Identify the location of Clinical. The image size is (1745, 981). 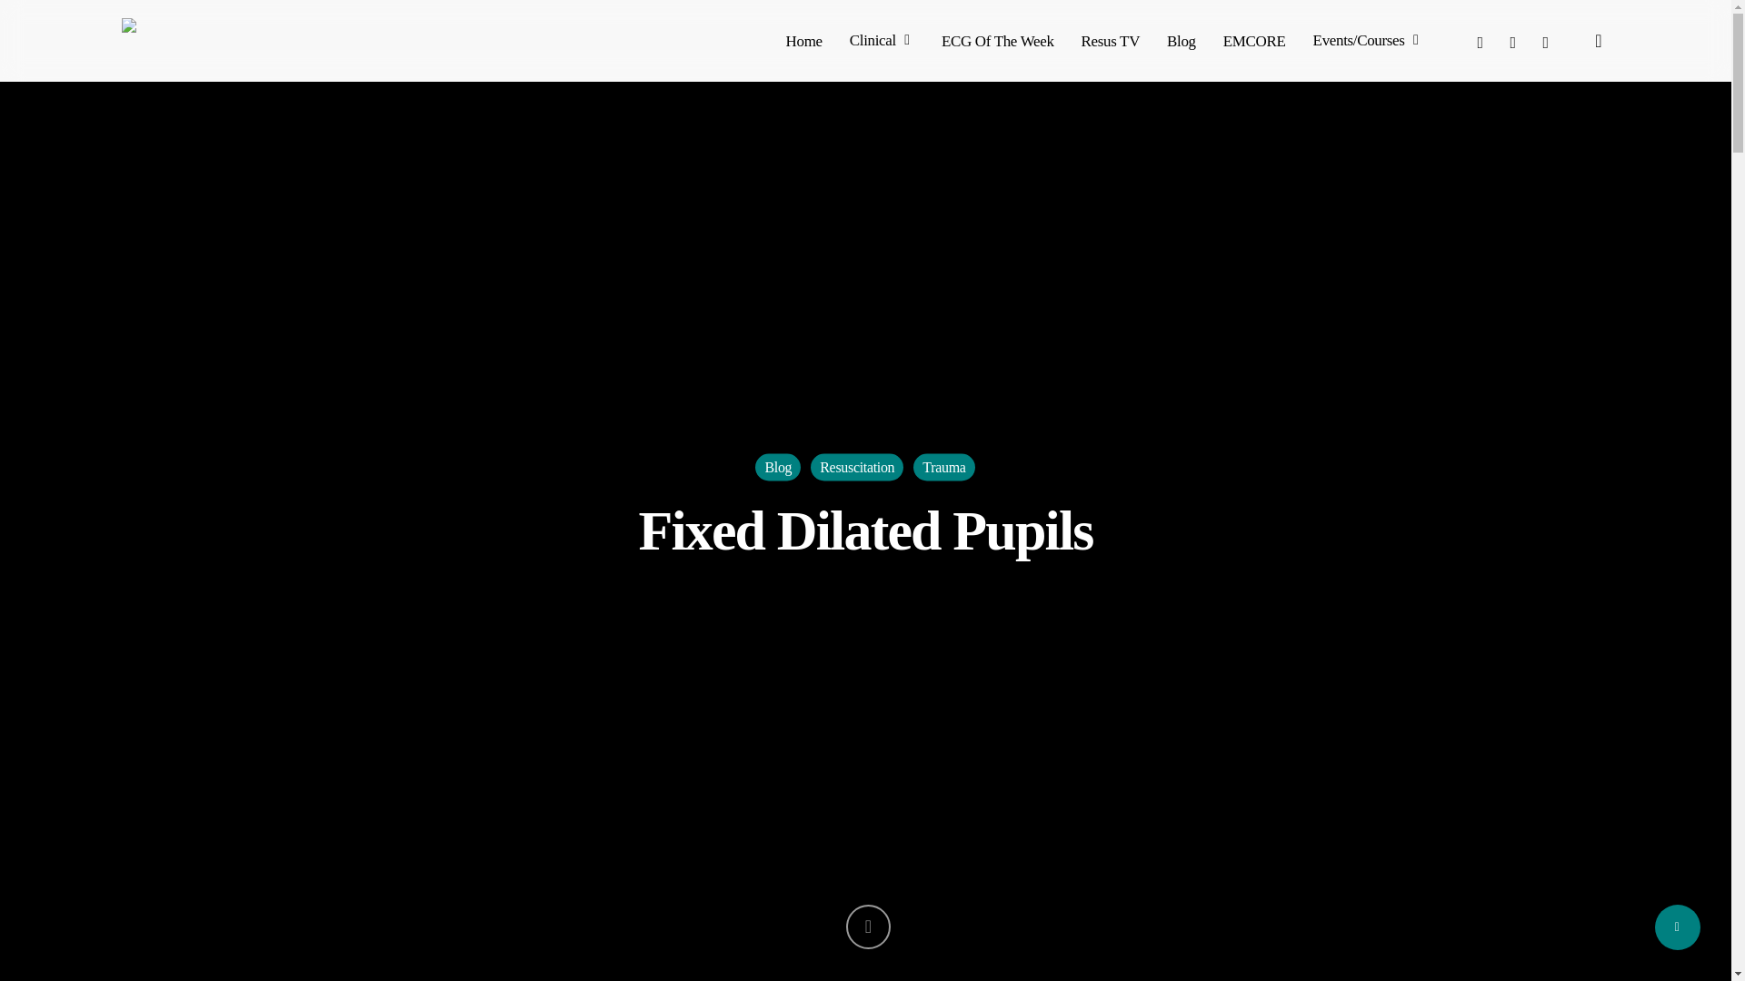
(882, 40).